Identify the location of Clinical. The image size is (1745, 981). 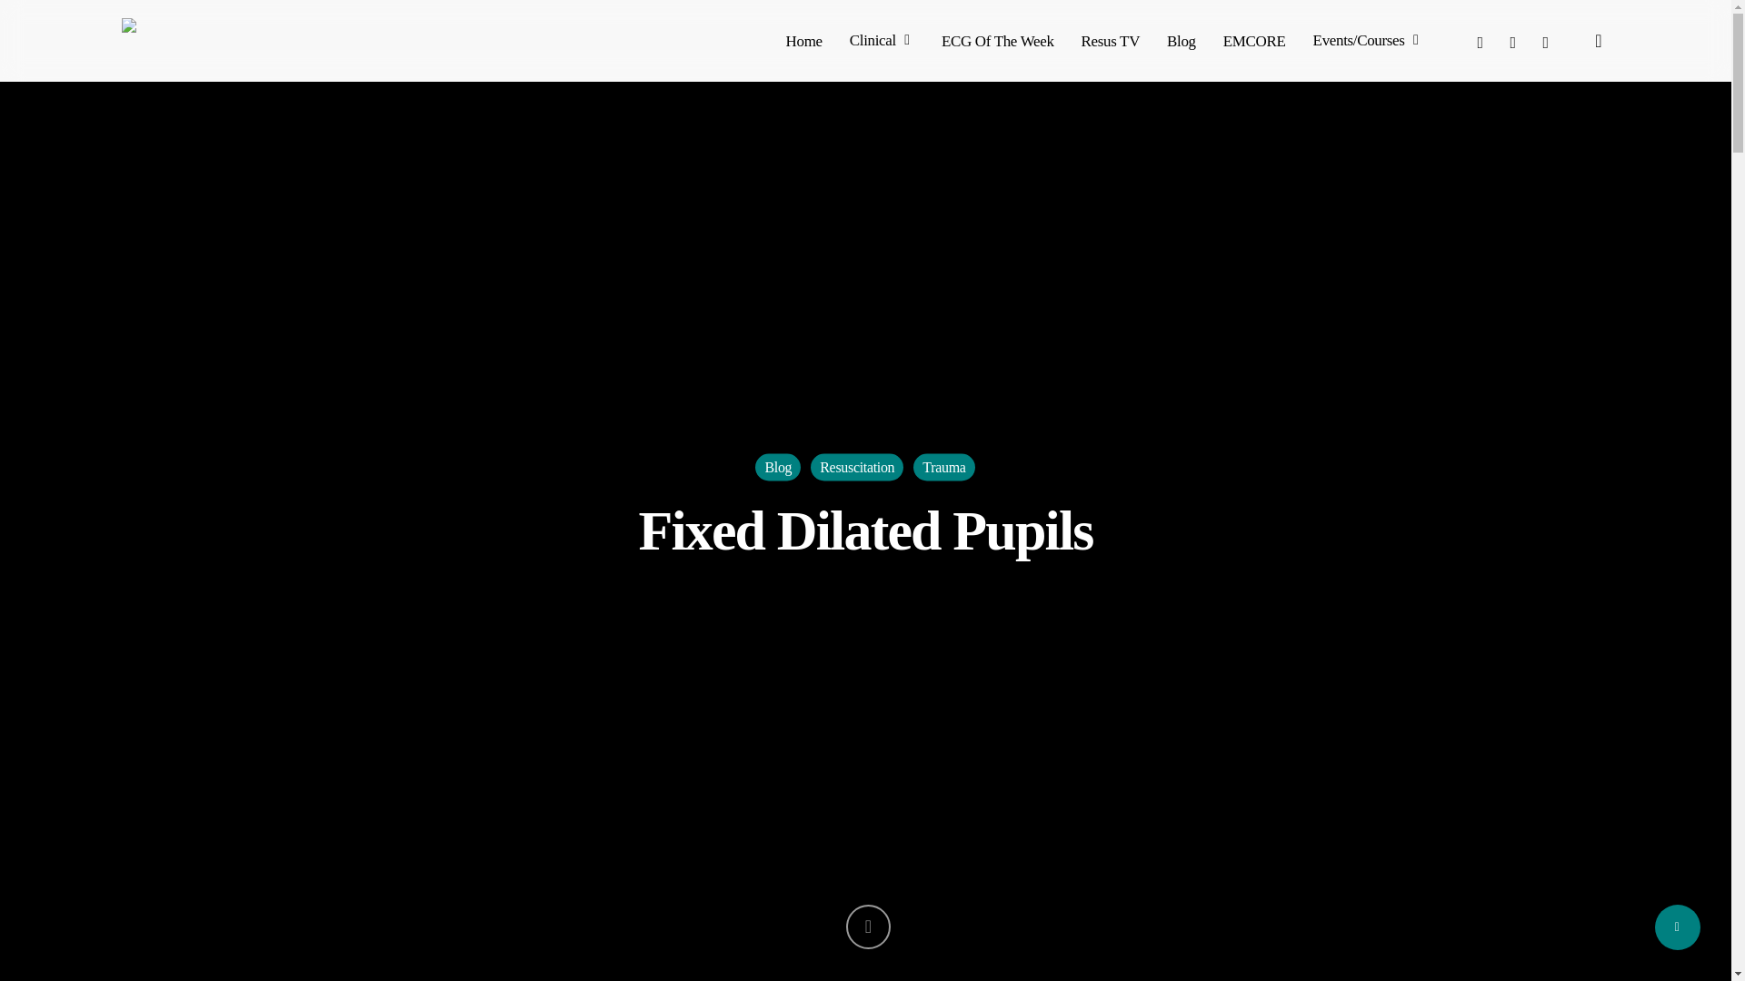
(882, 40).